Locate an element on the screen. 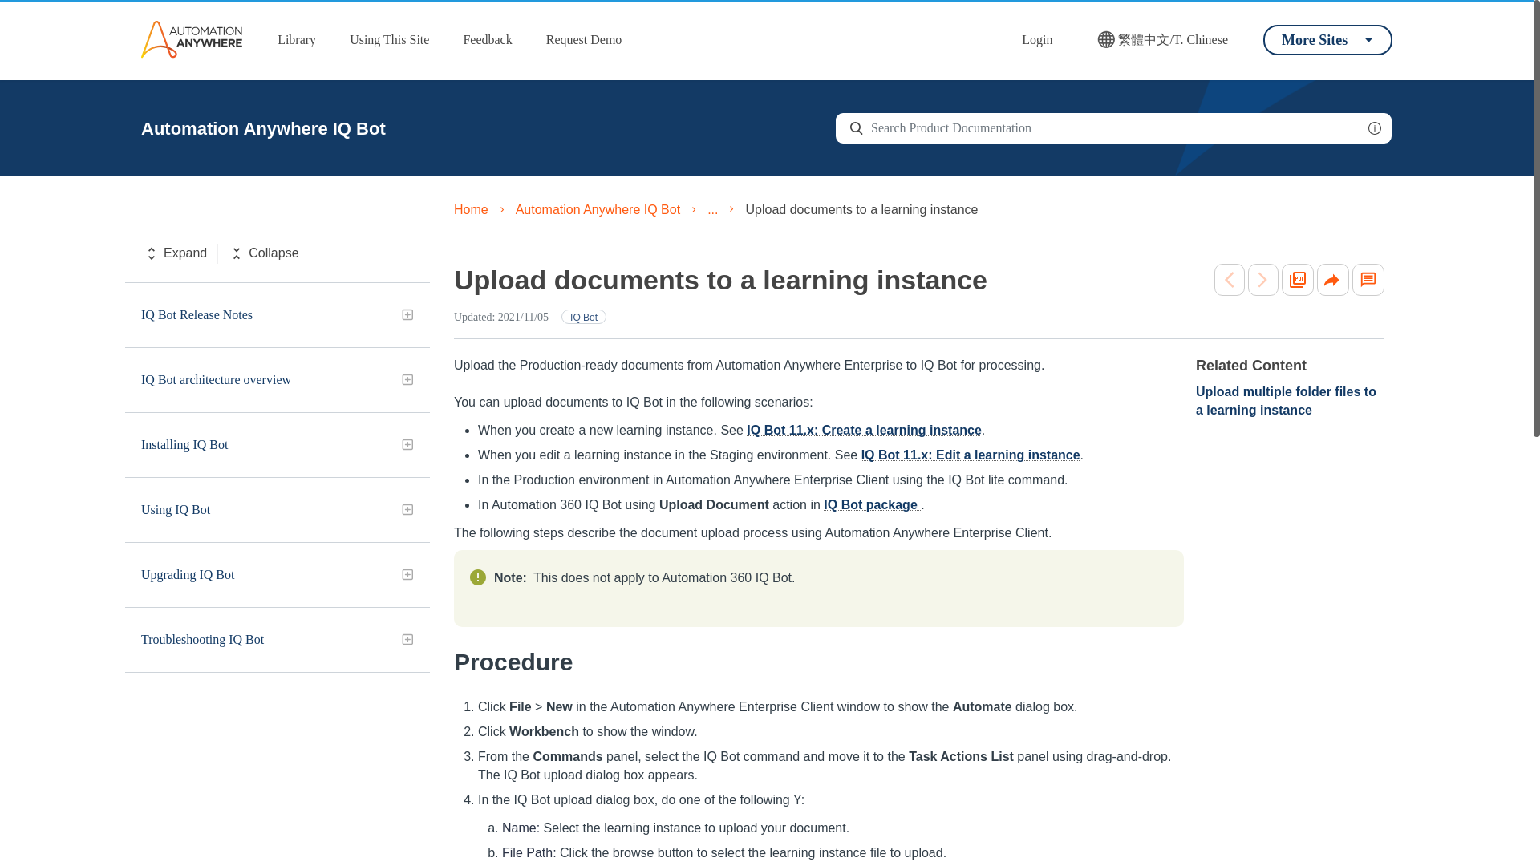 This screenshot has height=866, width=1540. Request Demo is located at coordinates (584, 40).